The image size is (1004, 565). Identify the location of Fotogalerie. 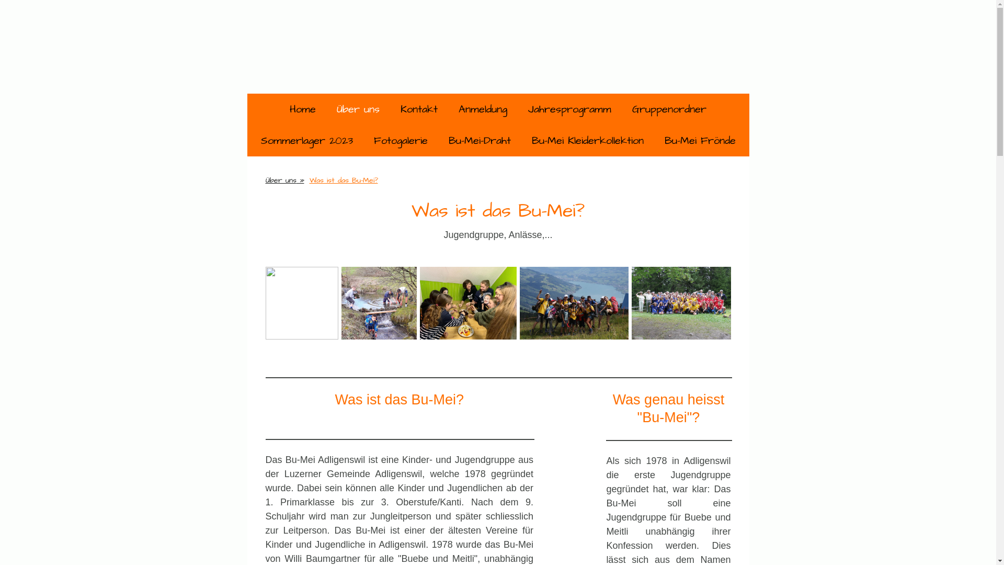
(401, 141).